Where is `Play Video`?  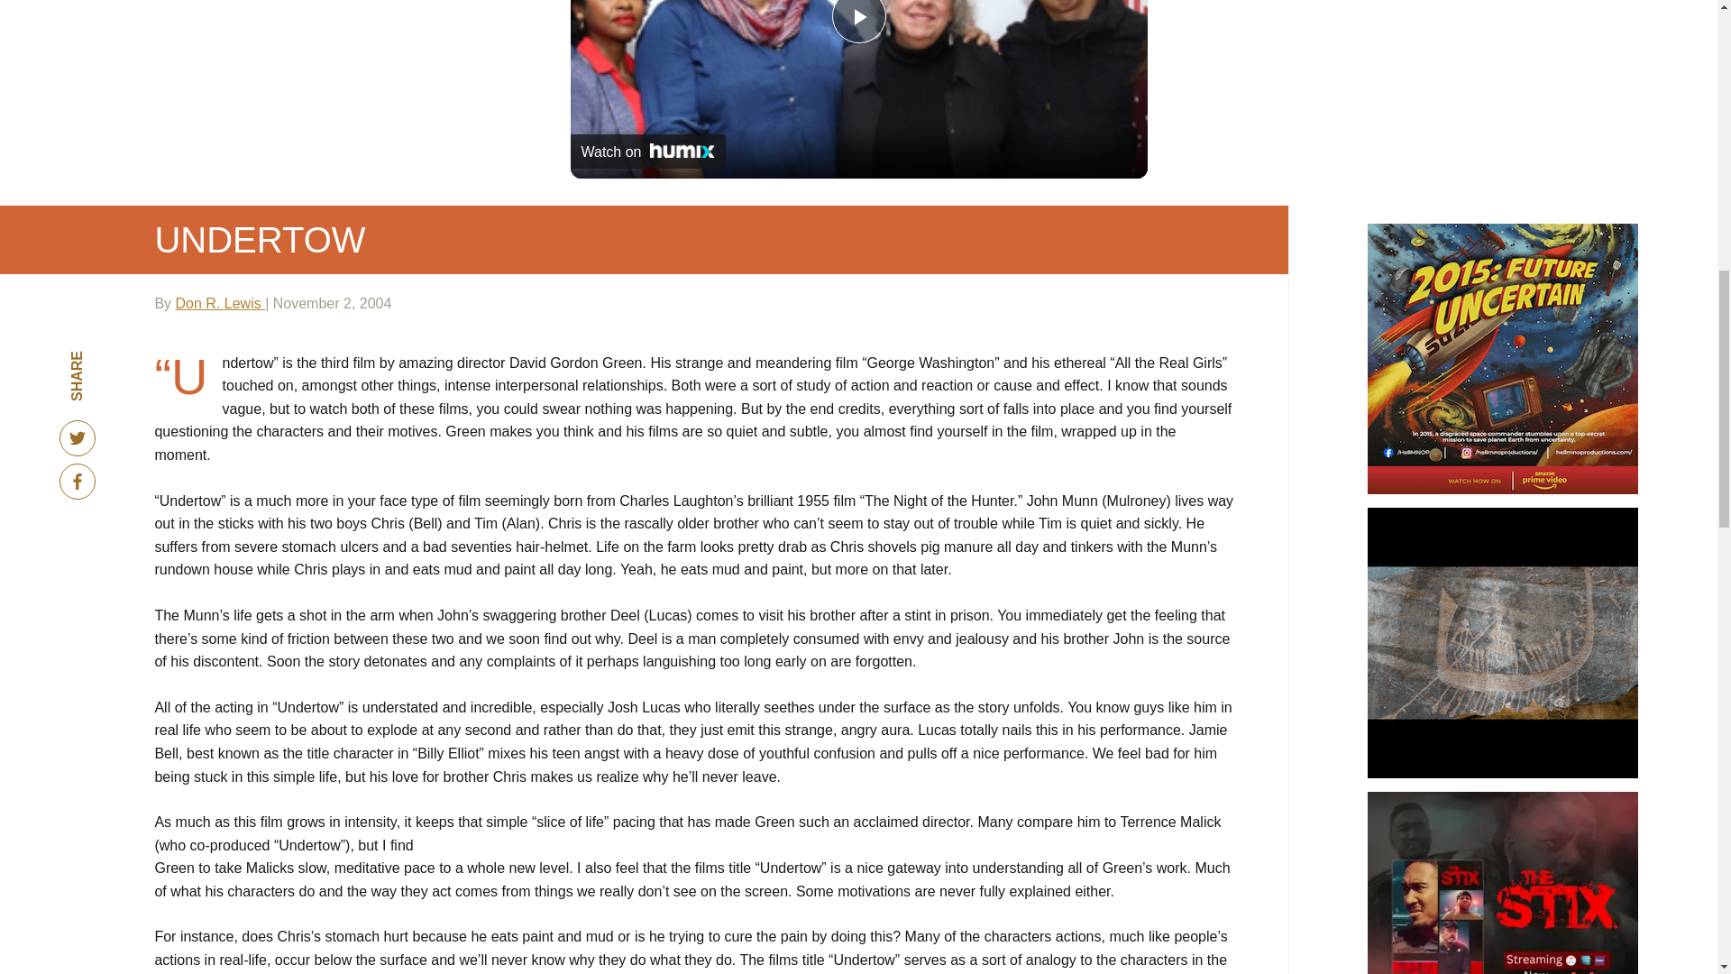
Play Video is located at coordinates (857, 22).